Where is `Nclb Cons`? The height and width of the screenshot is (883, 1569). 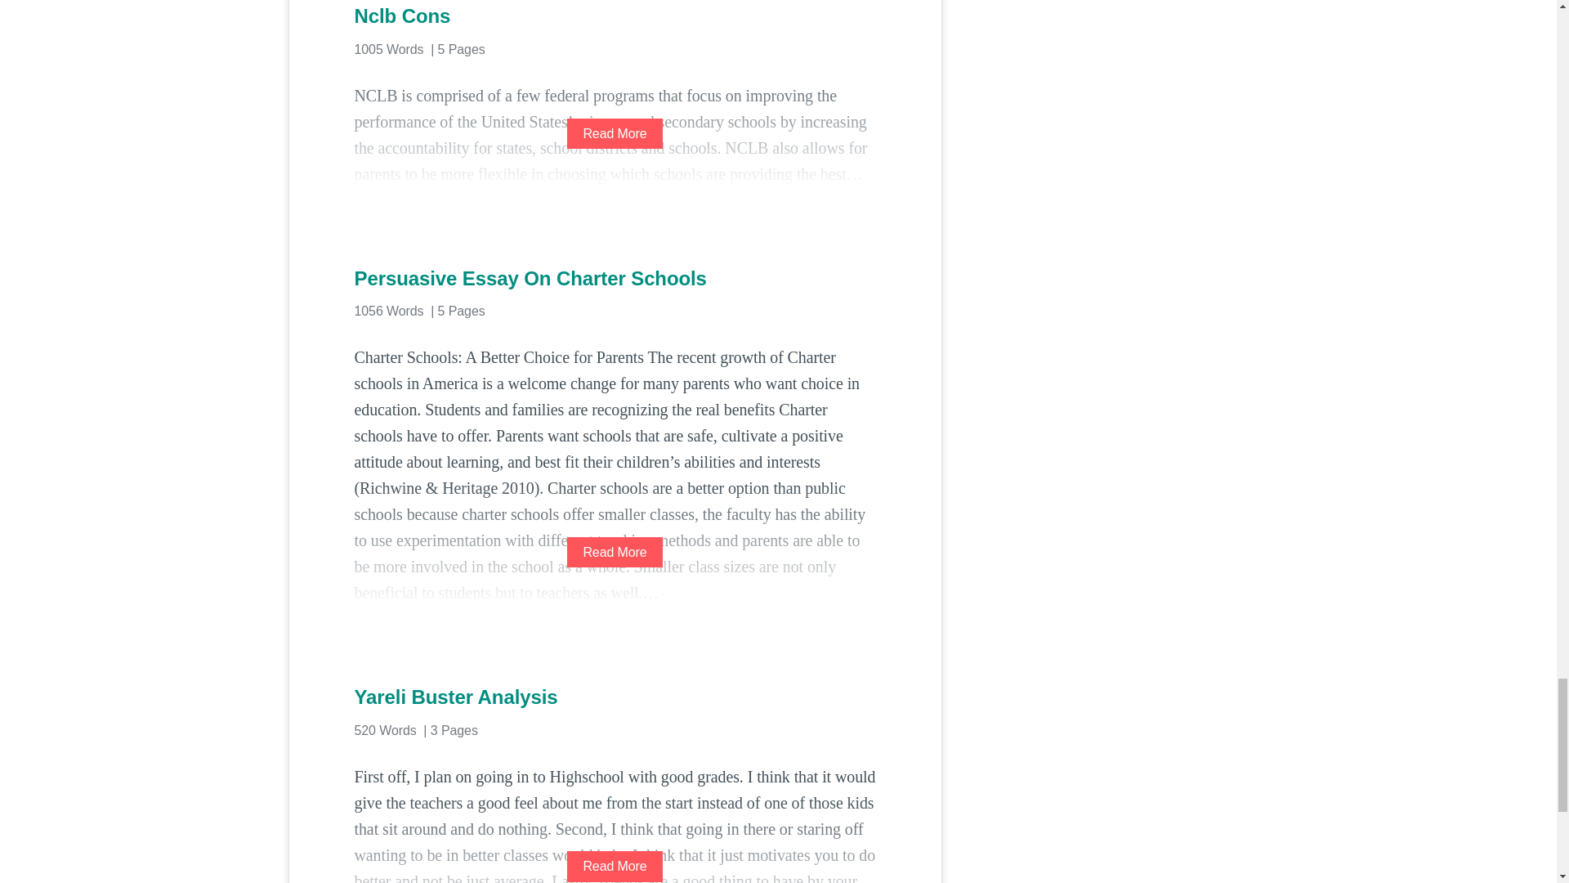 Nclb Cons is located at coordinates (615, 16).